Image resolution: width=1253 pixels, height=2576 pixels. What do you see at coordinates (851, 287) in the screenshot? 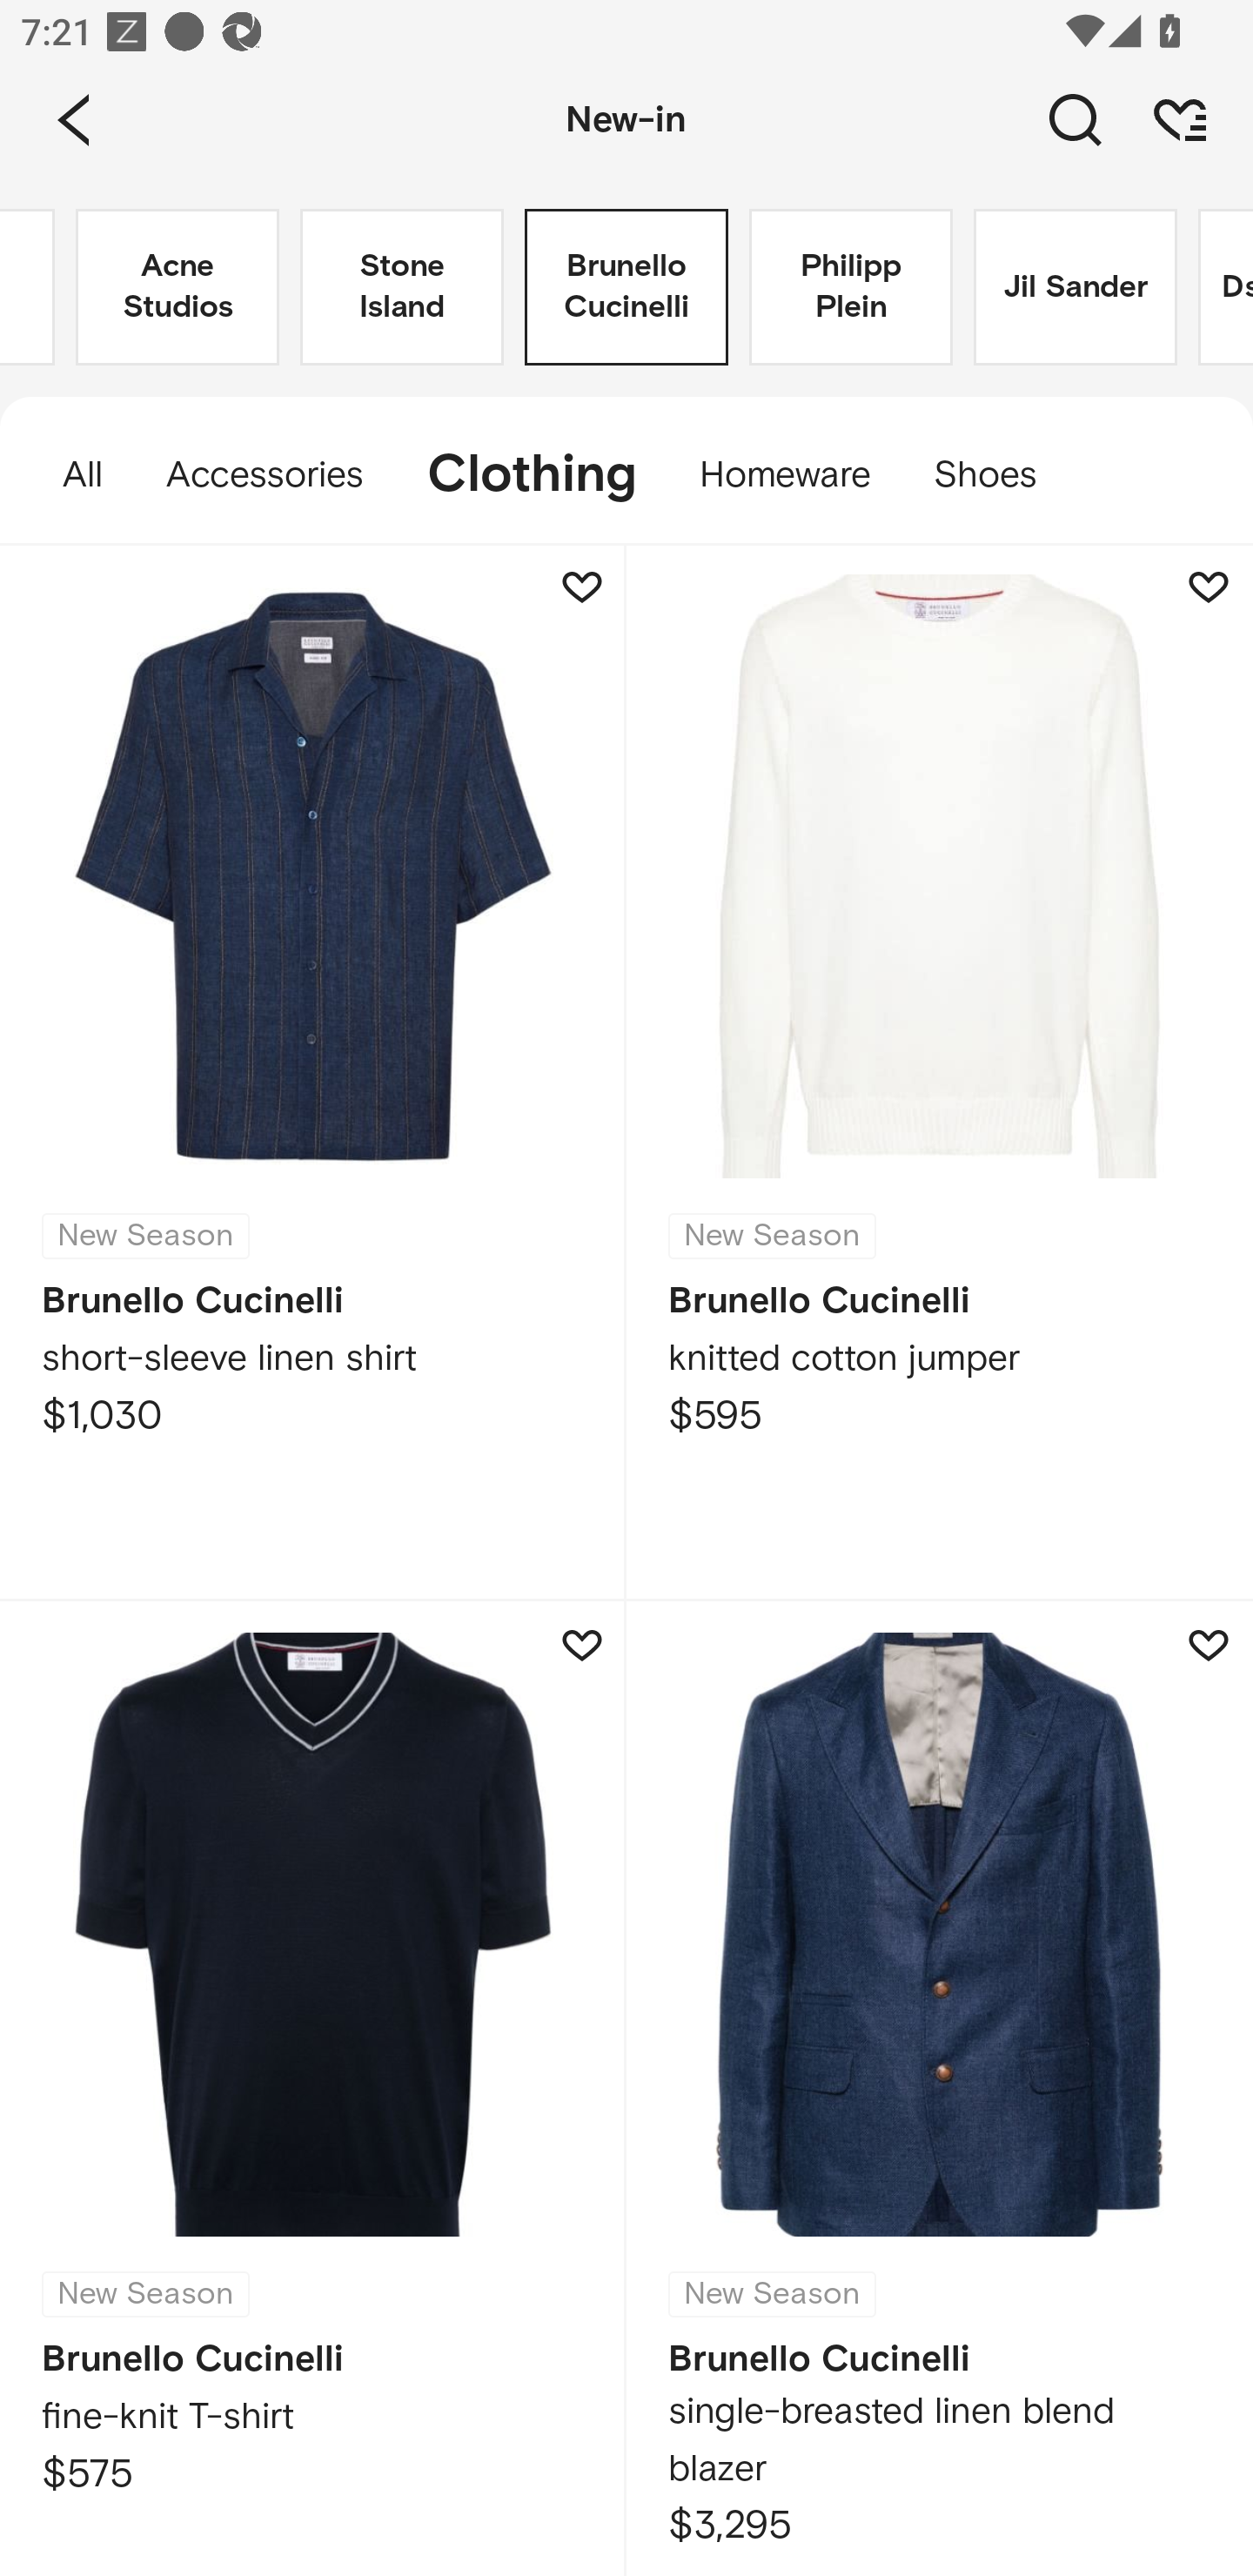
I see `Philipp Plein` at bounding box center [851, 287].